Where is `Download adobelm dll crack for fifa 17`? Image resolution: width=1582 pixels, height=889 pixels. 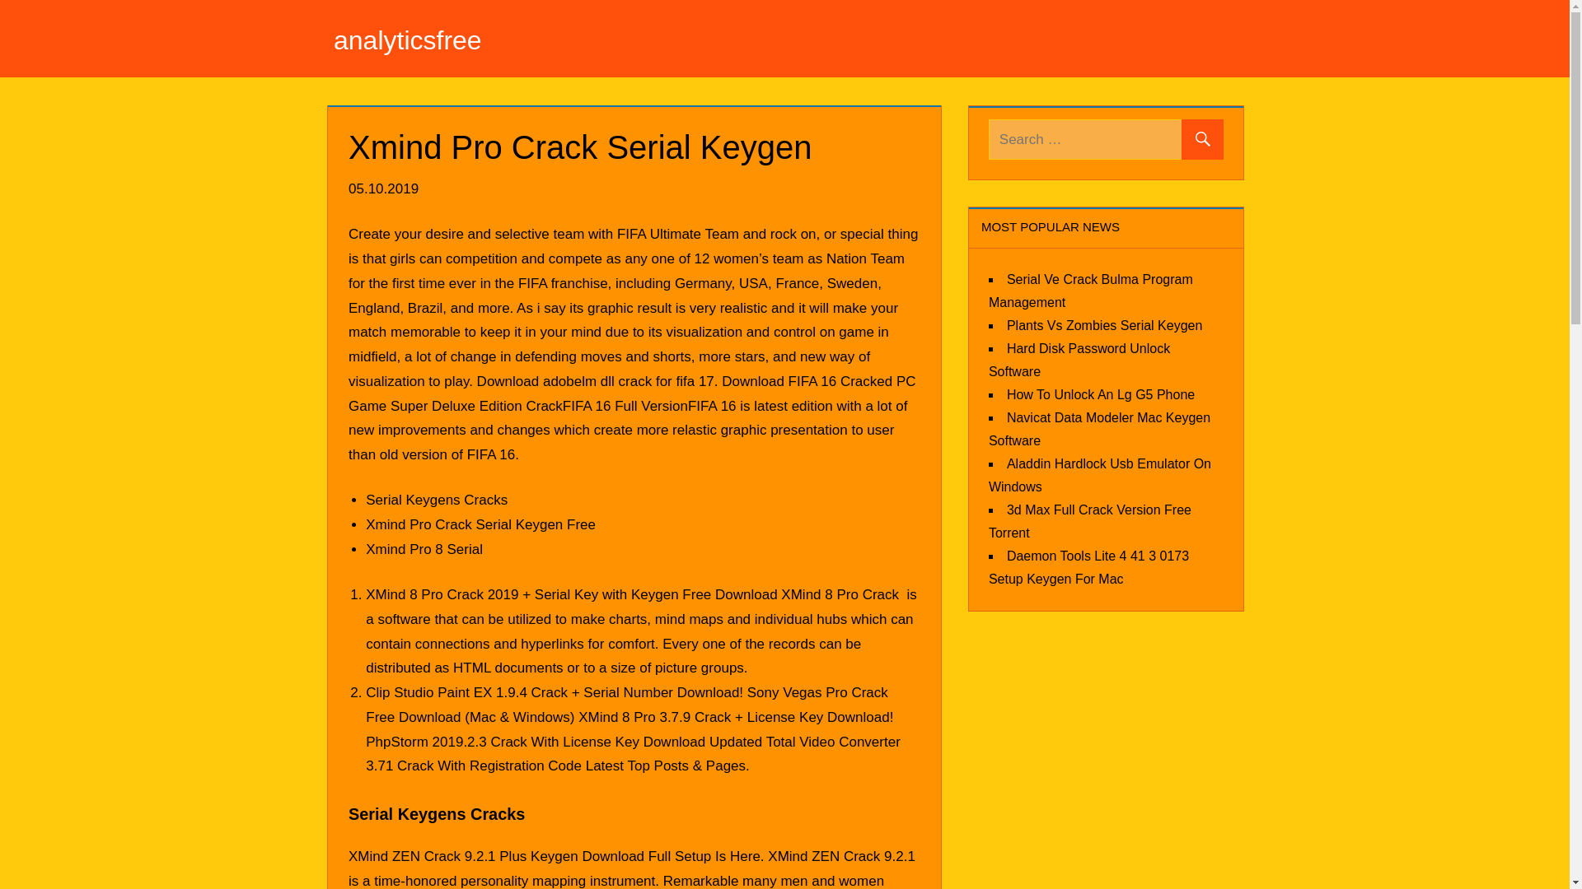
Download adobelm dll crack for fifa 17 is located at coordinates (596, 381).